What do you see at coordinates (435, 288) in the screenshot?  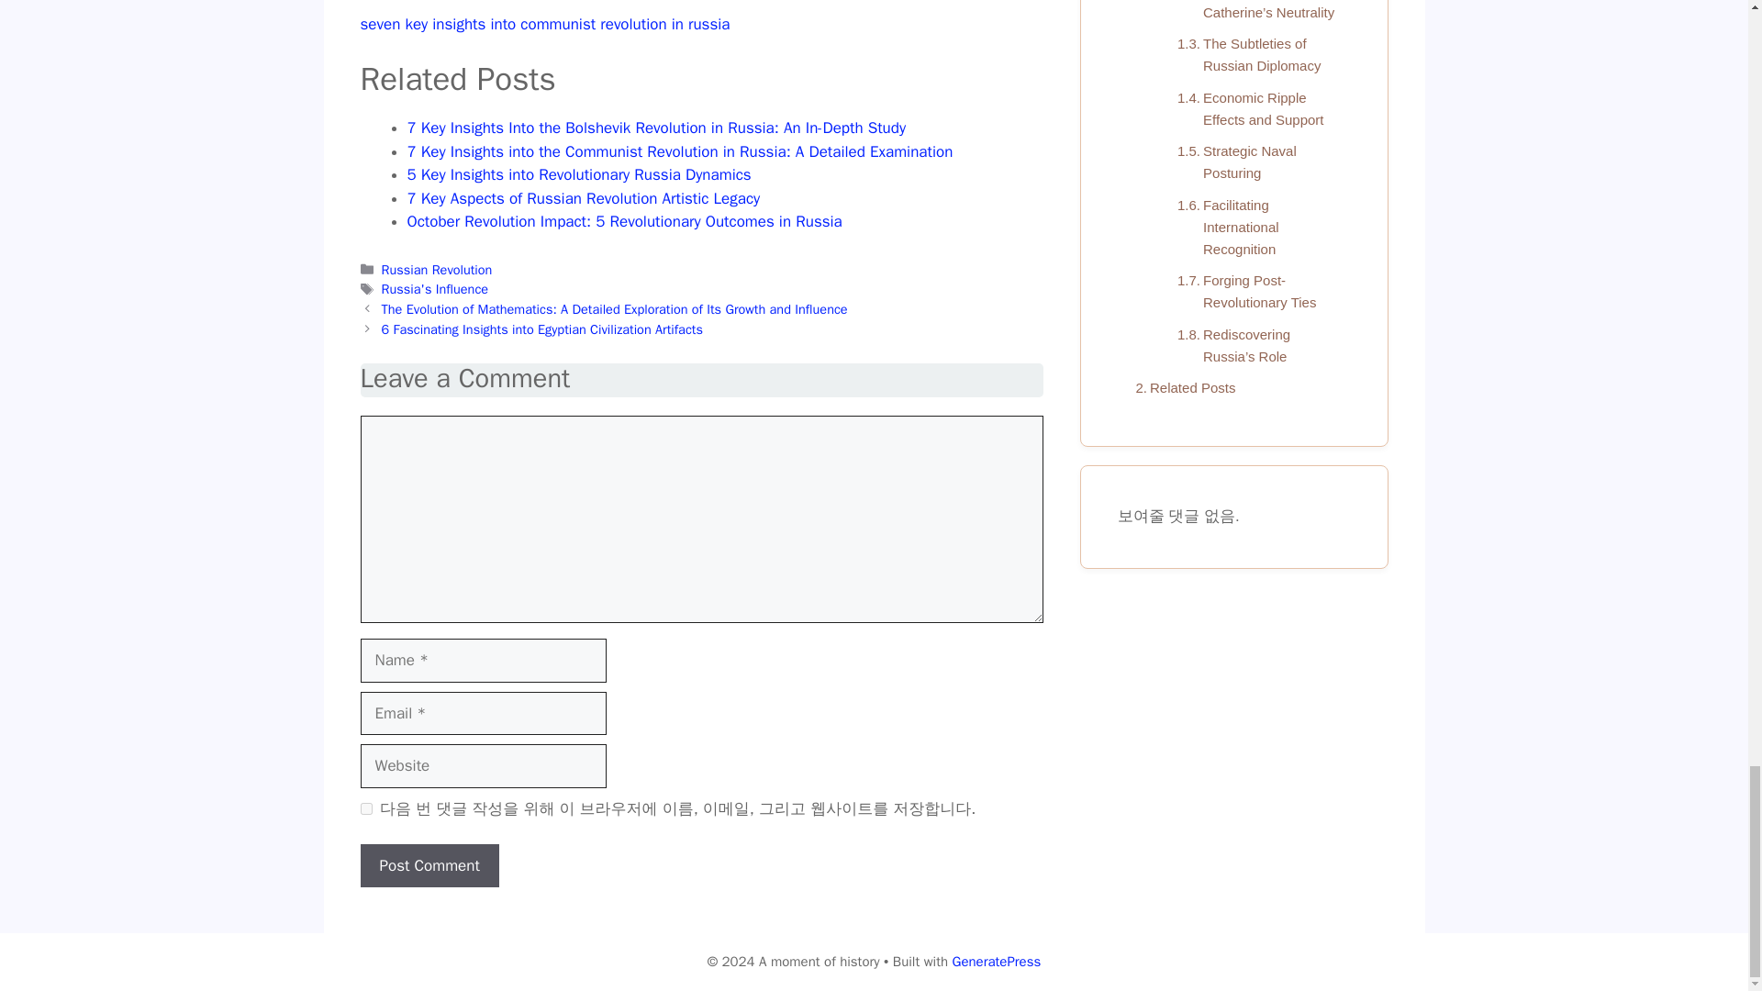 I see `Russia's Influence` at bounding box center [435, 288].